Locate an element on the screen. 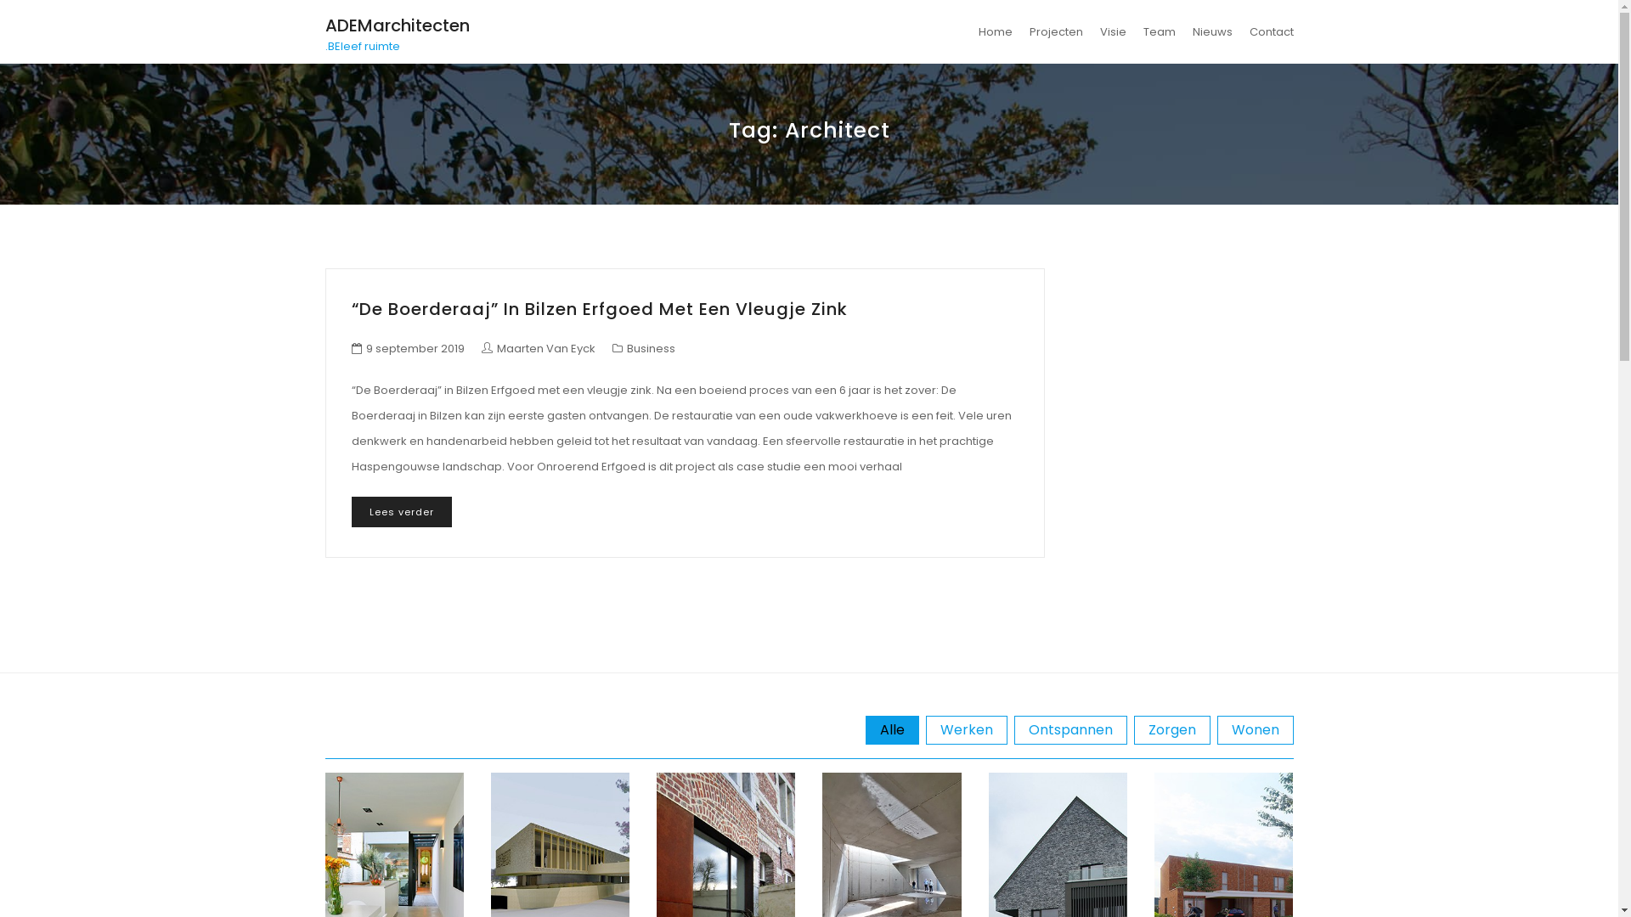  Wonen is located at coordinates (1255, 730).